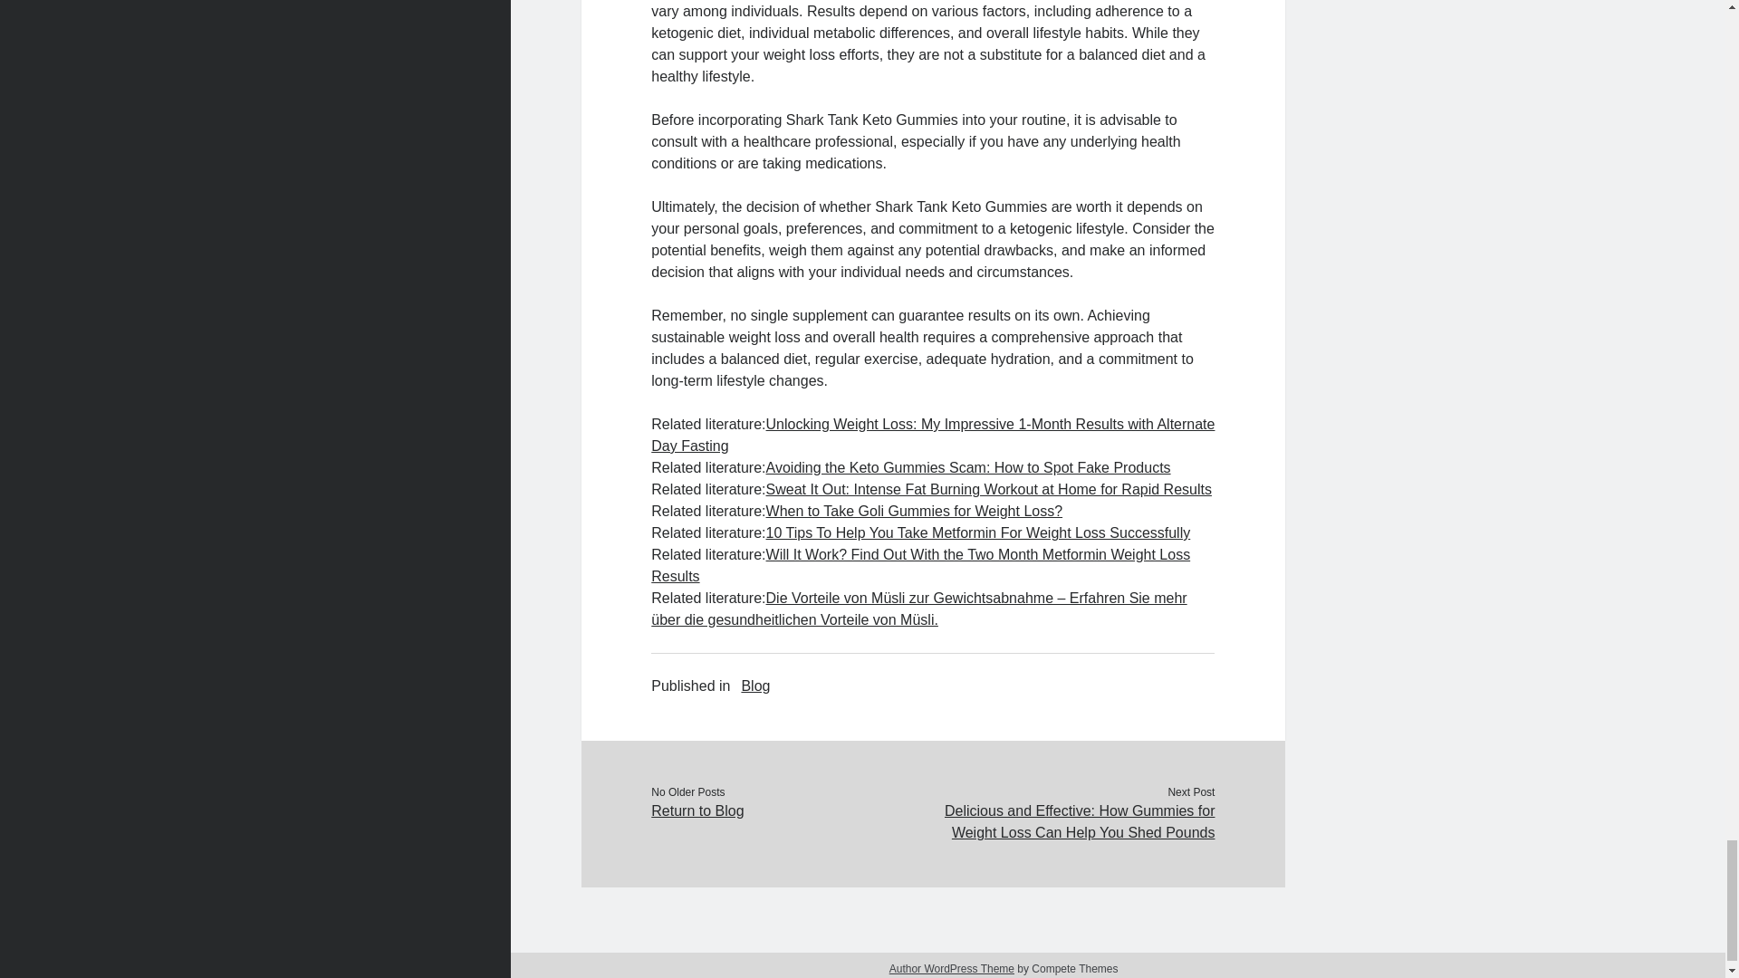  Describe the element at coordinates (968, 467) in the screenshot. I see `Avoiding the Keto Gummies Scam: How to Spot Fake Products` at that location.